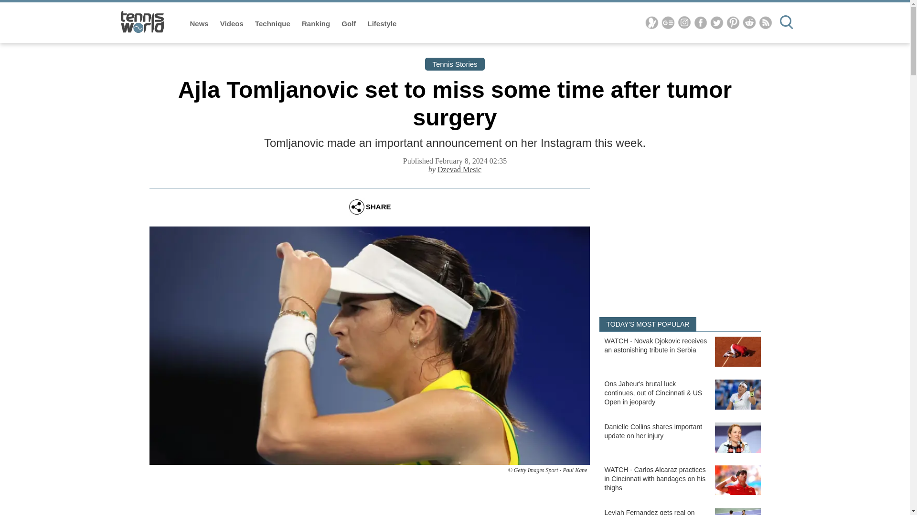  What do you see at coordinates (233, 24) in the screenshot?
I see `Videos` at bounding box center [233, 24].